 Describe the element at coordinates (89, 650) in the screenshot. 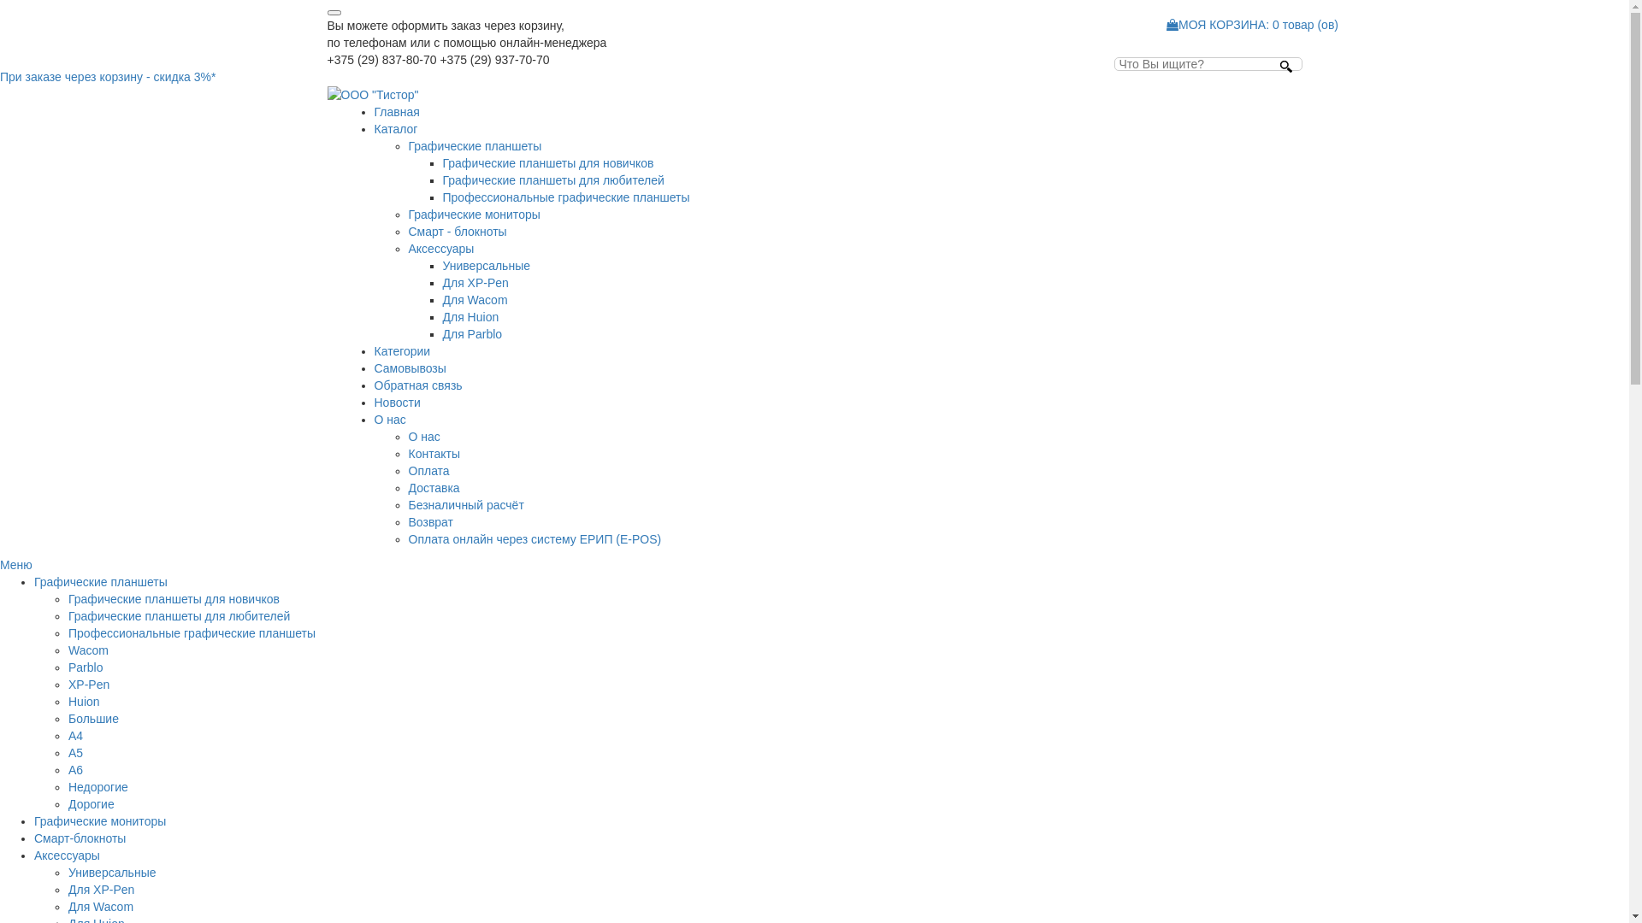

I see `Wacom` at that location.